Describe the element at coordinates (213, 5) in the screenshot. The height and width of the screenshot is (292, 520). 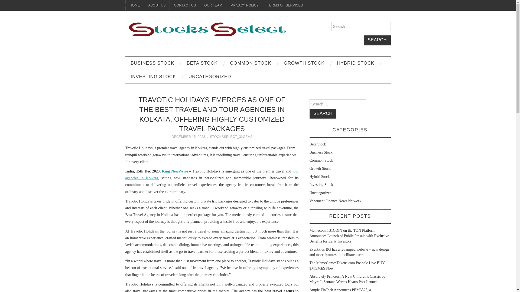
I see `OUR TEAM` at that location.